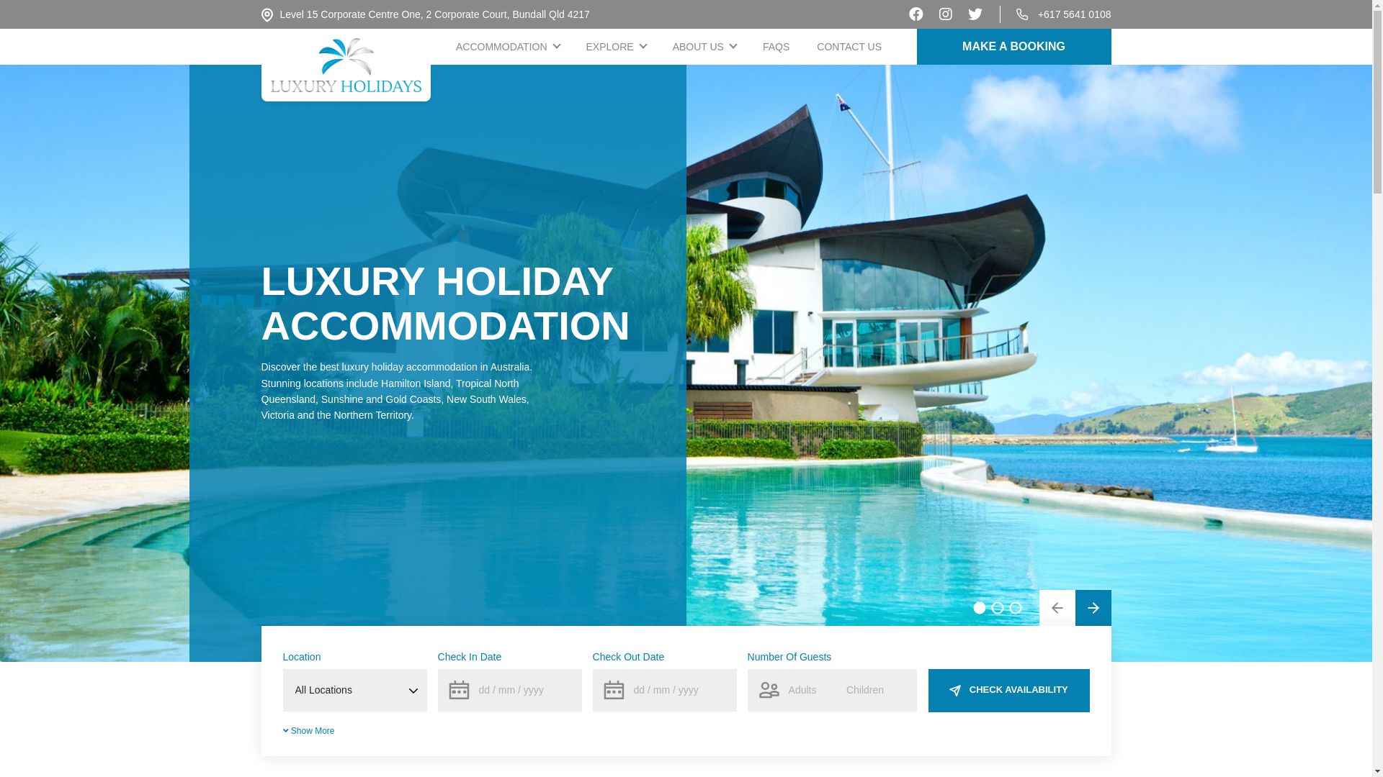  What do you see at coordinates (643, 47) in the screenshot?
I see `Dropdown` at bounding box center [643, 47].